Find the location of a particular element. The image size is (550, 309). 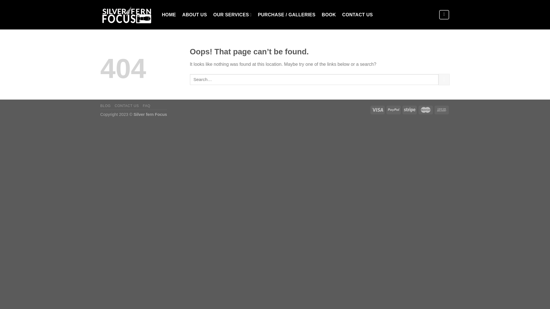

FAQ is located at coordinates (147, 106).